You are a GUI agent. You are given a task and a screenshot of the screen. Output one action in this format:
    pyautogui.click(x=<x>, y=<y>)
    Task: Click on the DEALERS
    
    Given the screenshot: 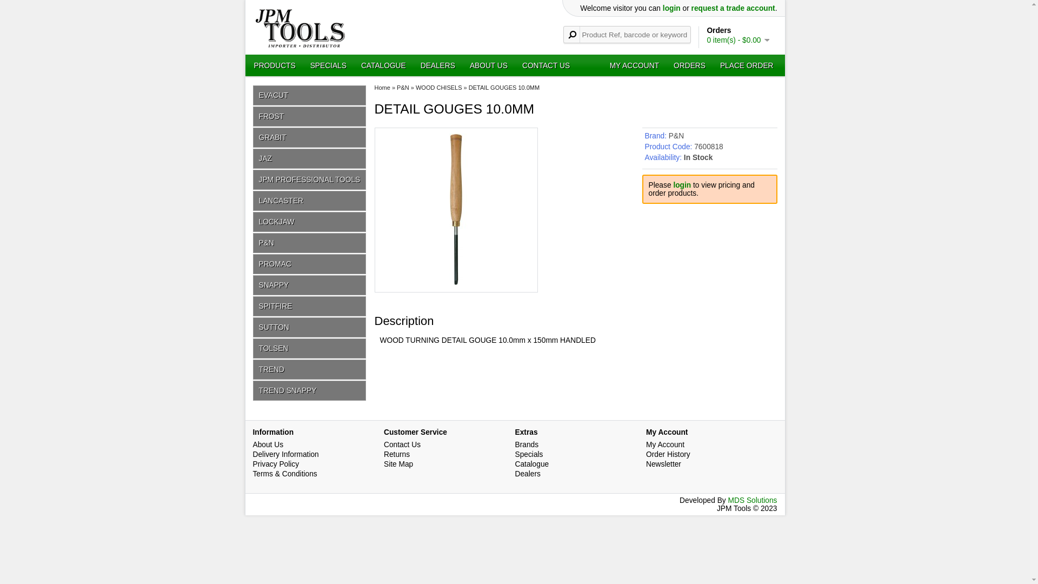 What is the action you would take?
    pyautogui.click(x=438, y=66)
    